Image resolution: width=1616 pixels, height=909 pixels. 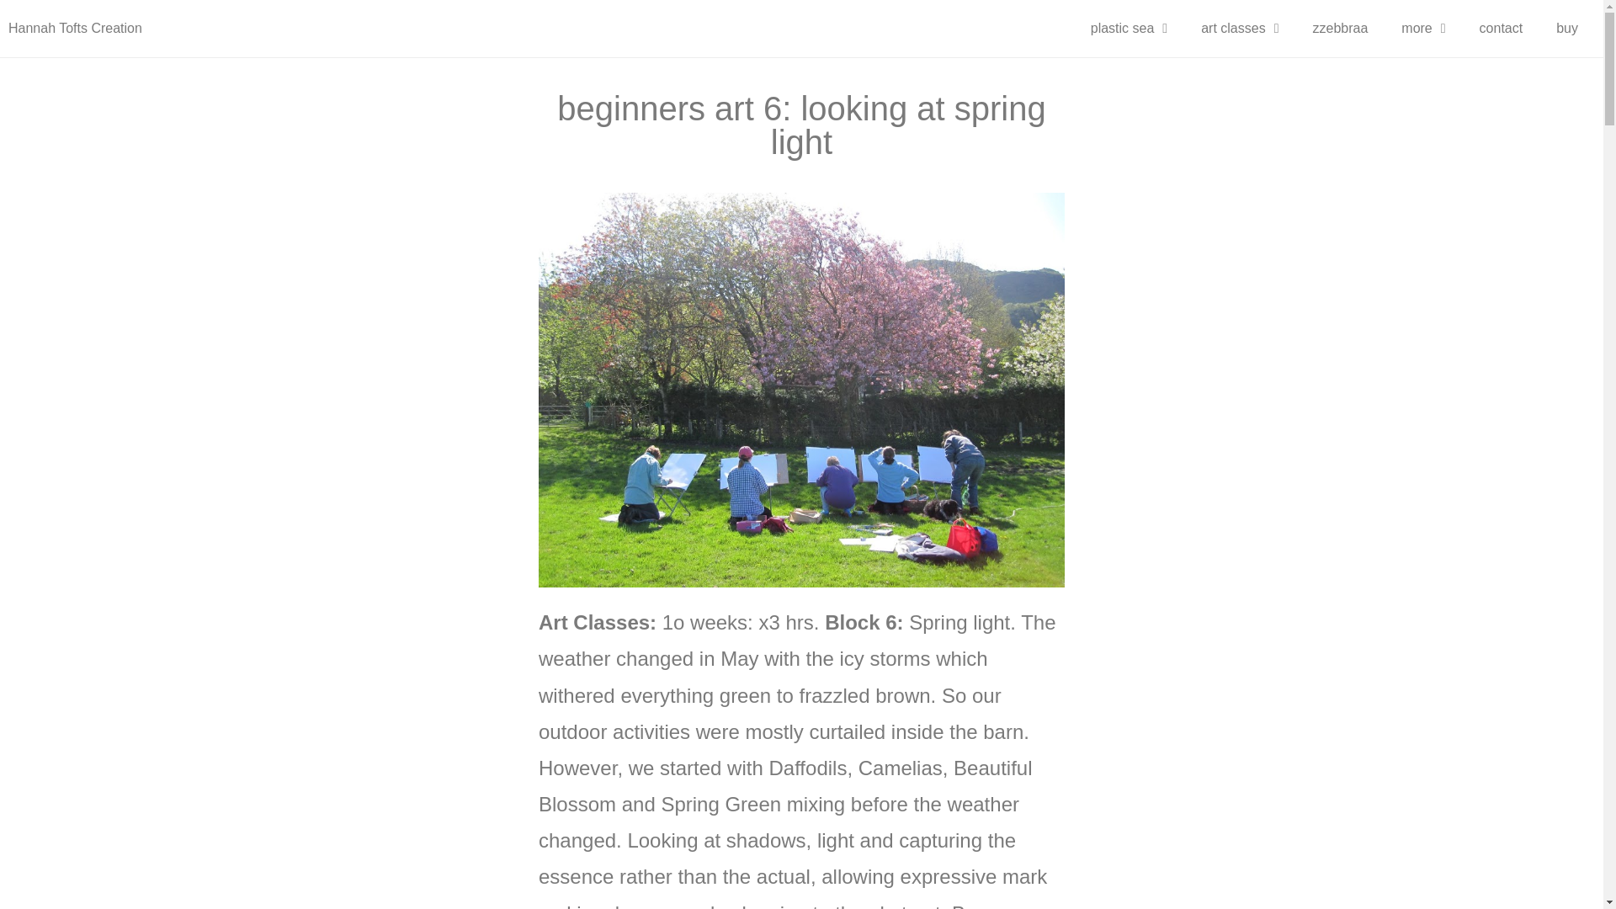 What do you see at coordinates (1130, 29) in the screenshot?
I see `plastic sea` at bounding box center [1130, 29].